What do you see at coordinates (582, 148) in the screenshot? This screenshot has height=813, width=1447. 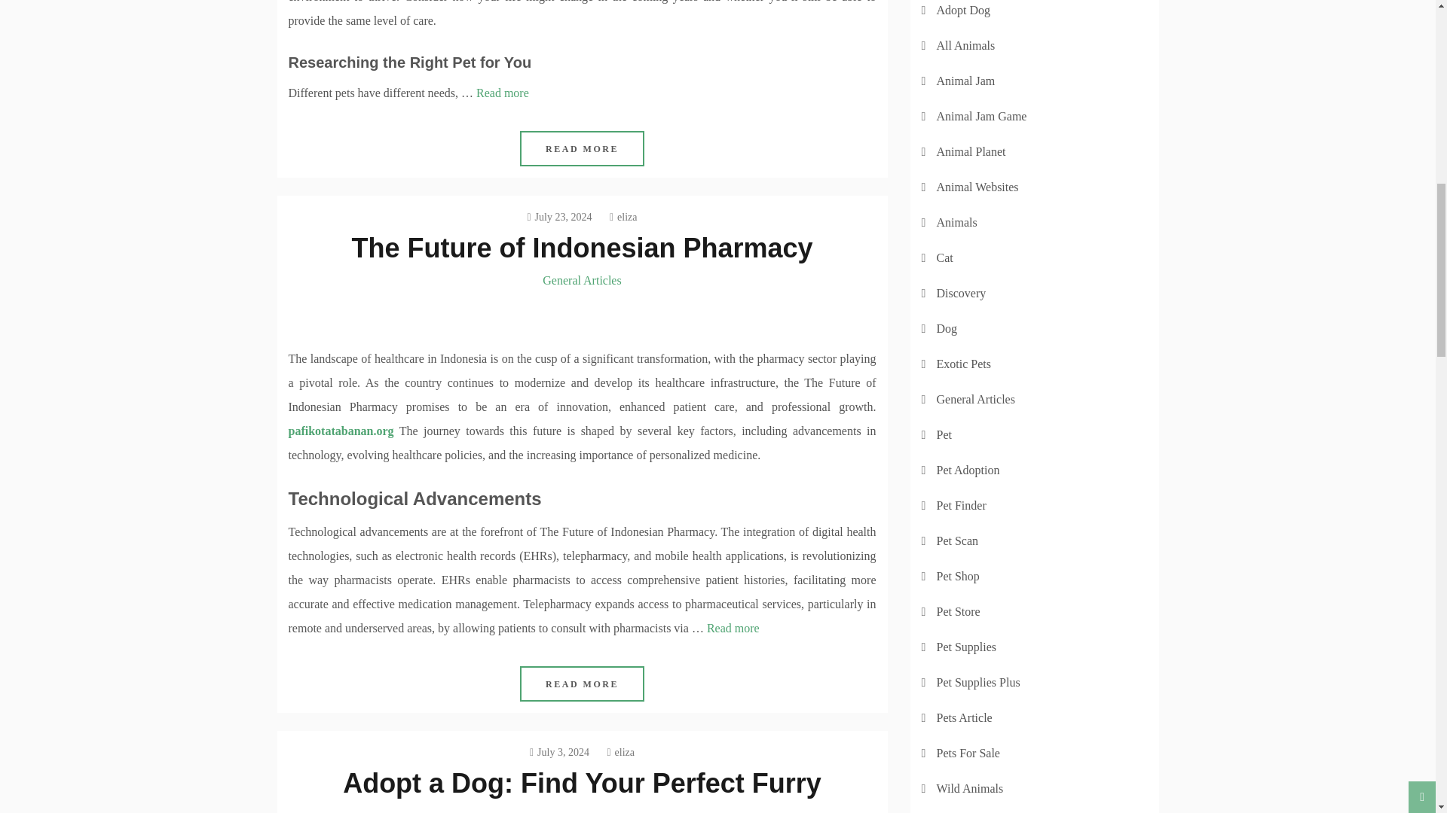 I see `READ MORE` at bounding box center [582, 148].